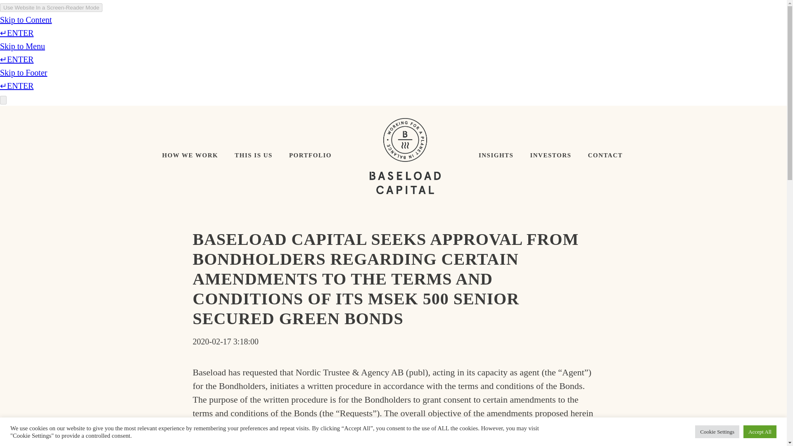  I want to click on INVESTORS, so click(551, 155).